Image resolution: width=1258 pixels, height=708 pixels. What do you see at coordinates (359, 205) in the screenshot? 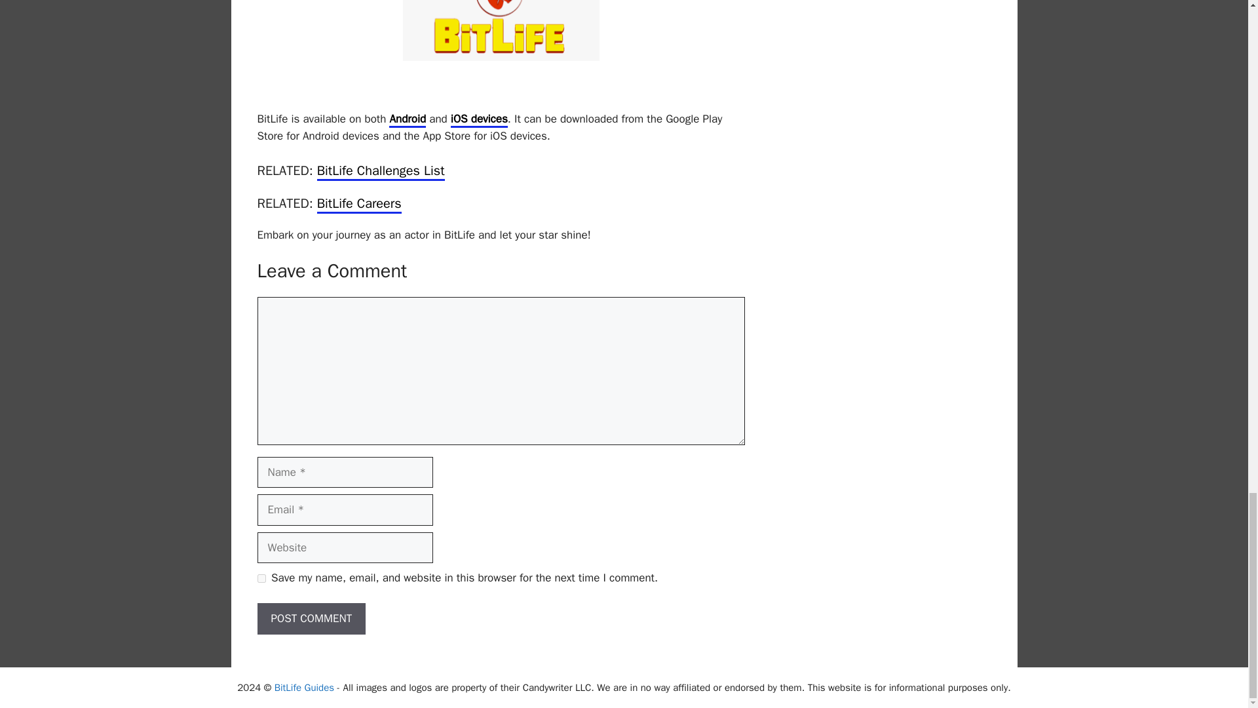
I see `BitLife Careers` at bounding box center [359, 205].